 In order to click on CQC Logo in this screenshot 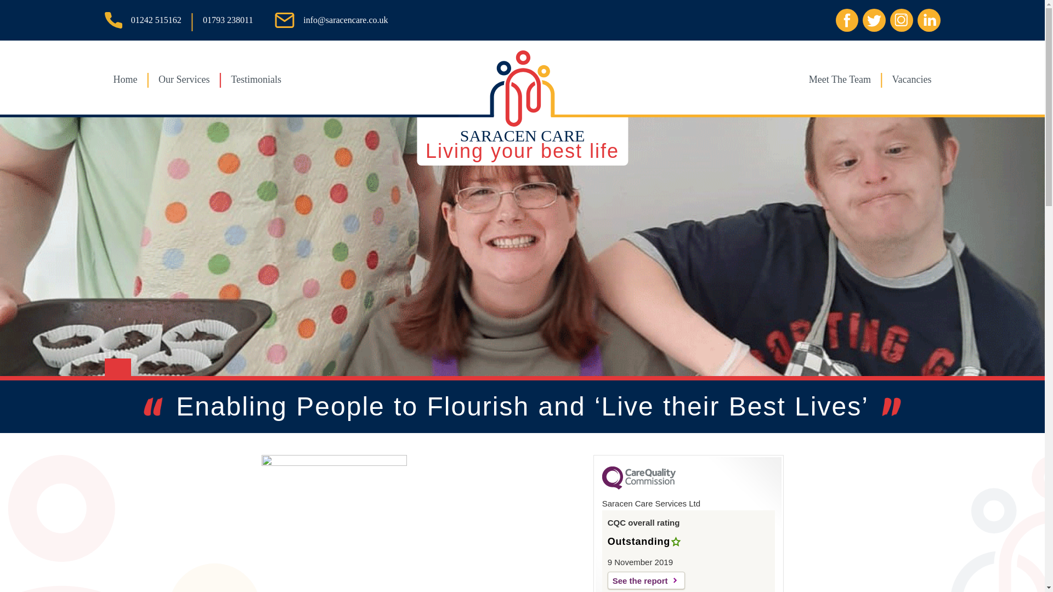, I will do `click(156, 20)`.